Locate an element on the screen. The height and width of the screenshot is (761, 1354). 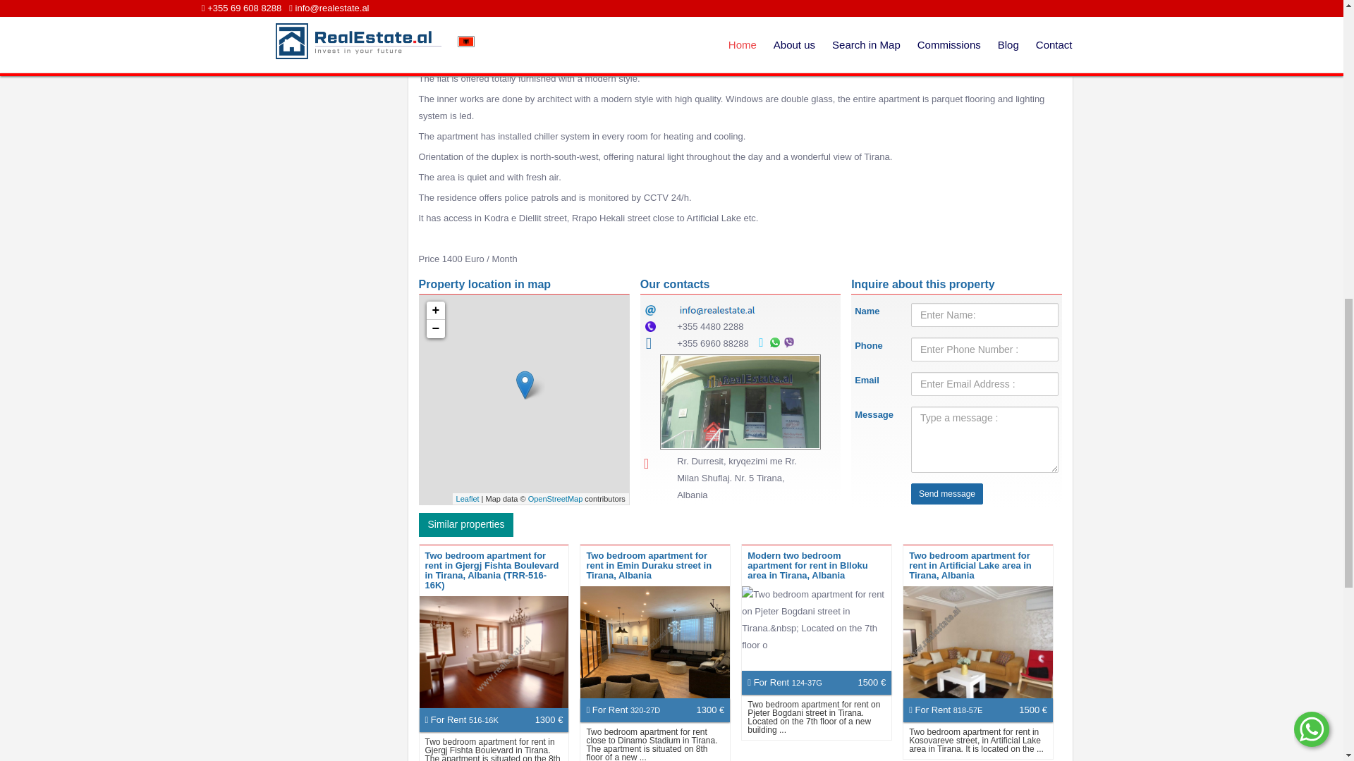
Zoom in is located at coordinates (434, 310).